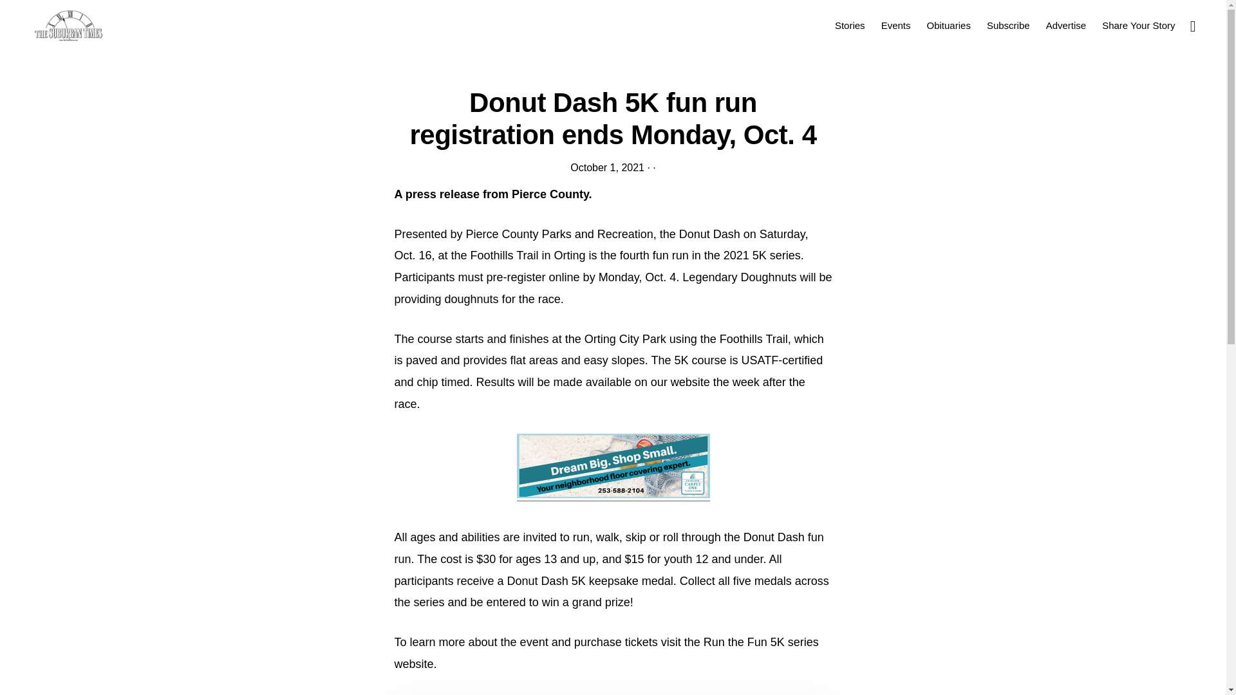 The image size is (1236, 695). I want to click on Obituaries, so click(949, 24).